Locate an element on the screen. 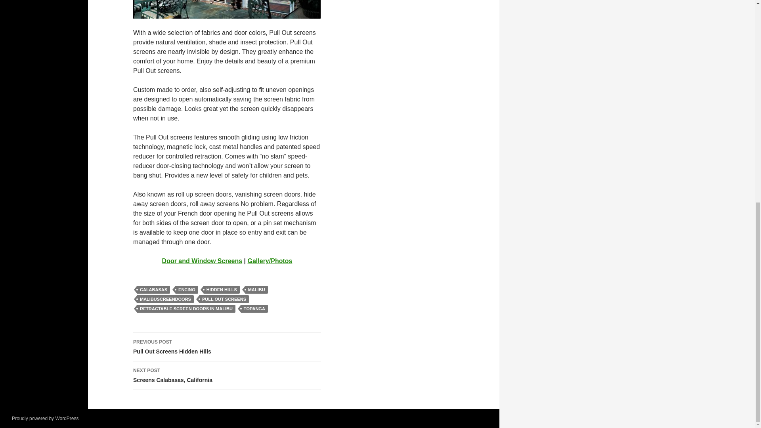  ENCINO is located at coordinates (187, 289).